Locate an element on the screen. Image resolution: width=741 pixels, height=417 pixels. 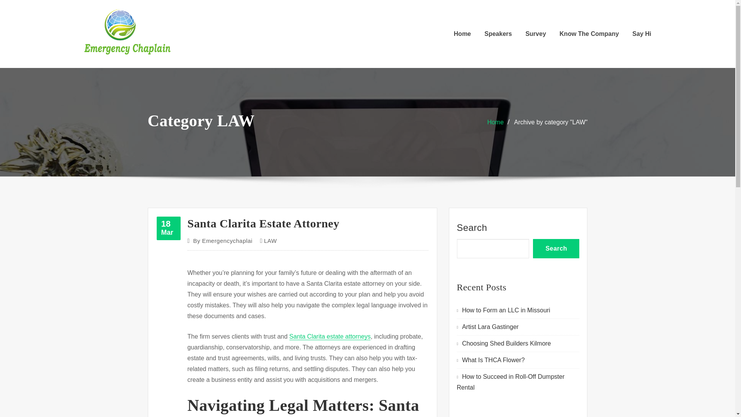
Archive by category "LAW" is located at coordinates (551, 122).